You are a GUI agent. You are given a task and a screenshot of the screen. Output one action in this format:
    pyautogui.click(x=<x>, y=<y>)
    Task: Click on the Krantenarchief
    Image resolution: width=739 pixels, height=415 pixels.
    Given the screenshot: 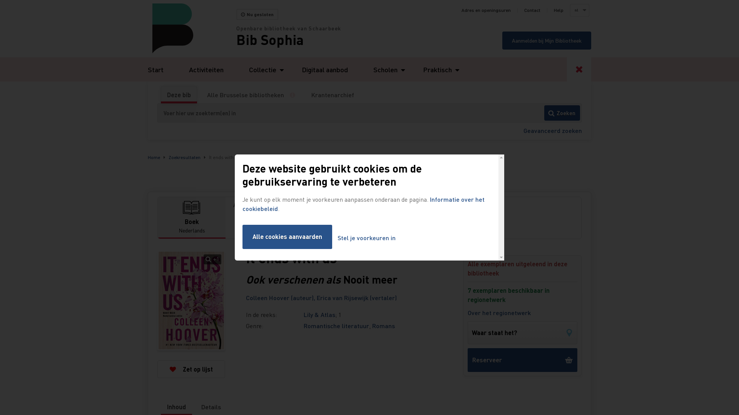 What is the action you would take?
    pyautogui.click(x=333, y=95)
    